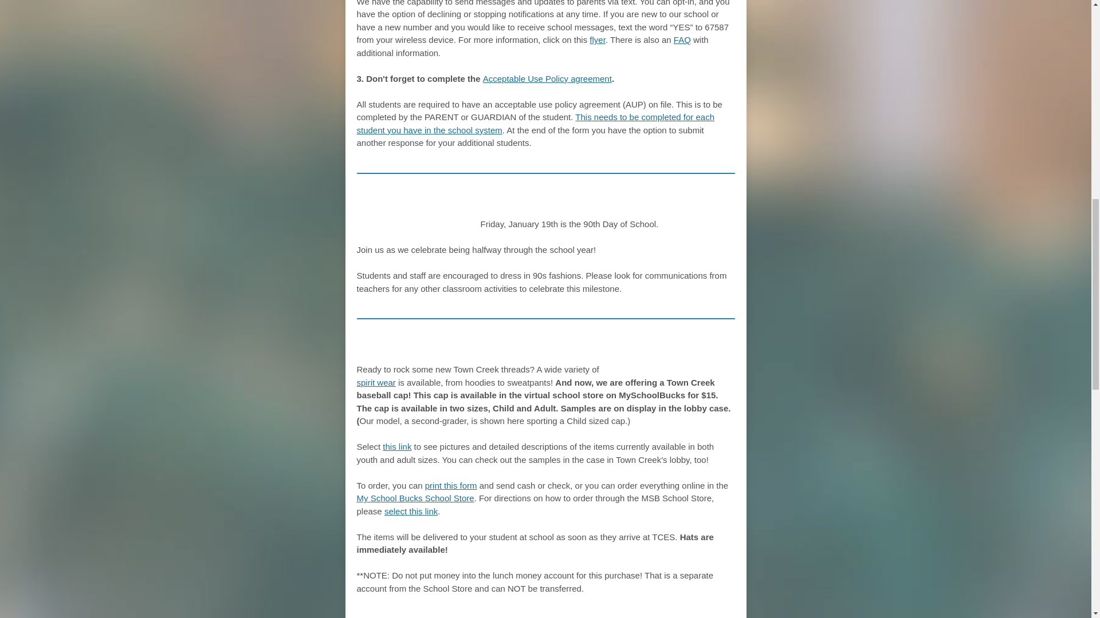 This screenshot has width=1100, height=618. I want to click on School, so click(461, 204).